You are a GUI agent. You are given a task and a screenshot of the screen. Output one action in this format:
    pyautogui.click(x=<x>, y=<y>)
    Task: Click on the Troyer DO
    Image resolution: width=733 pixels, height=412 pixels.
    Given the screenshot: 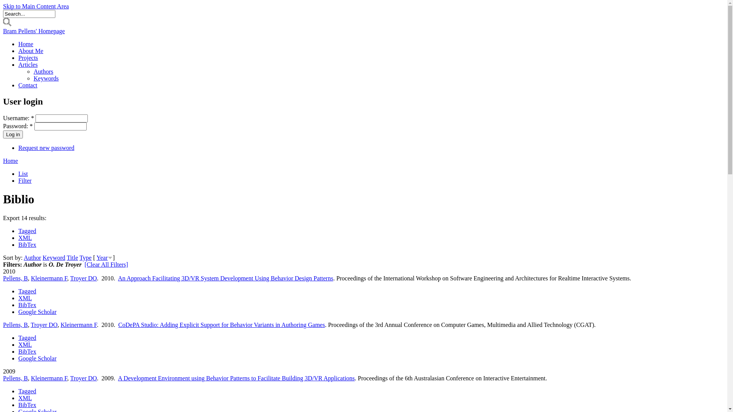 What is the action you would take?
    pyautogui.click(x=84, y=378)
    